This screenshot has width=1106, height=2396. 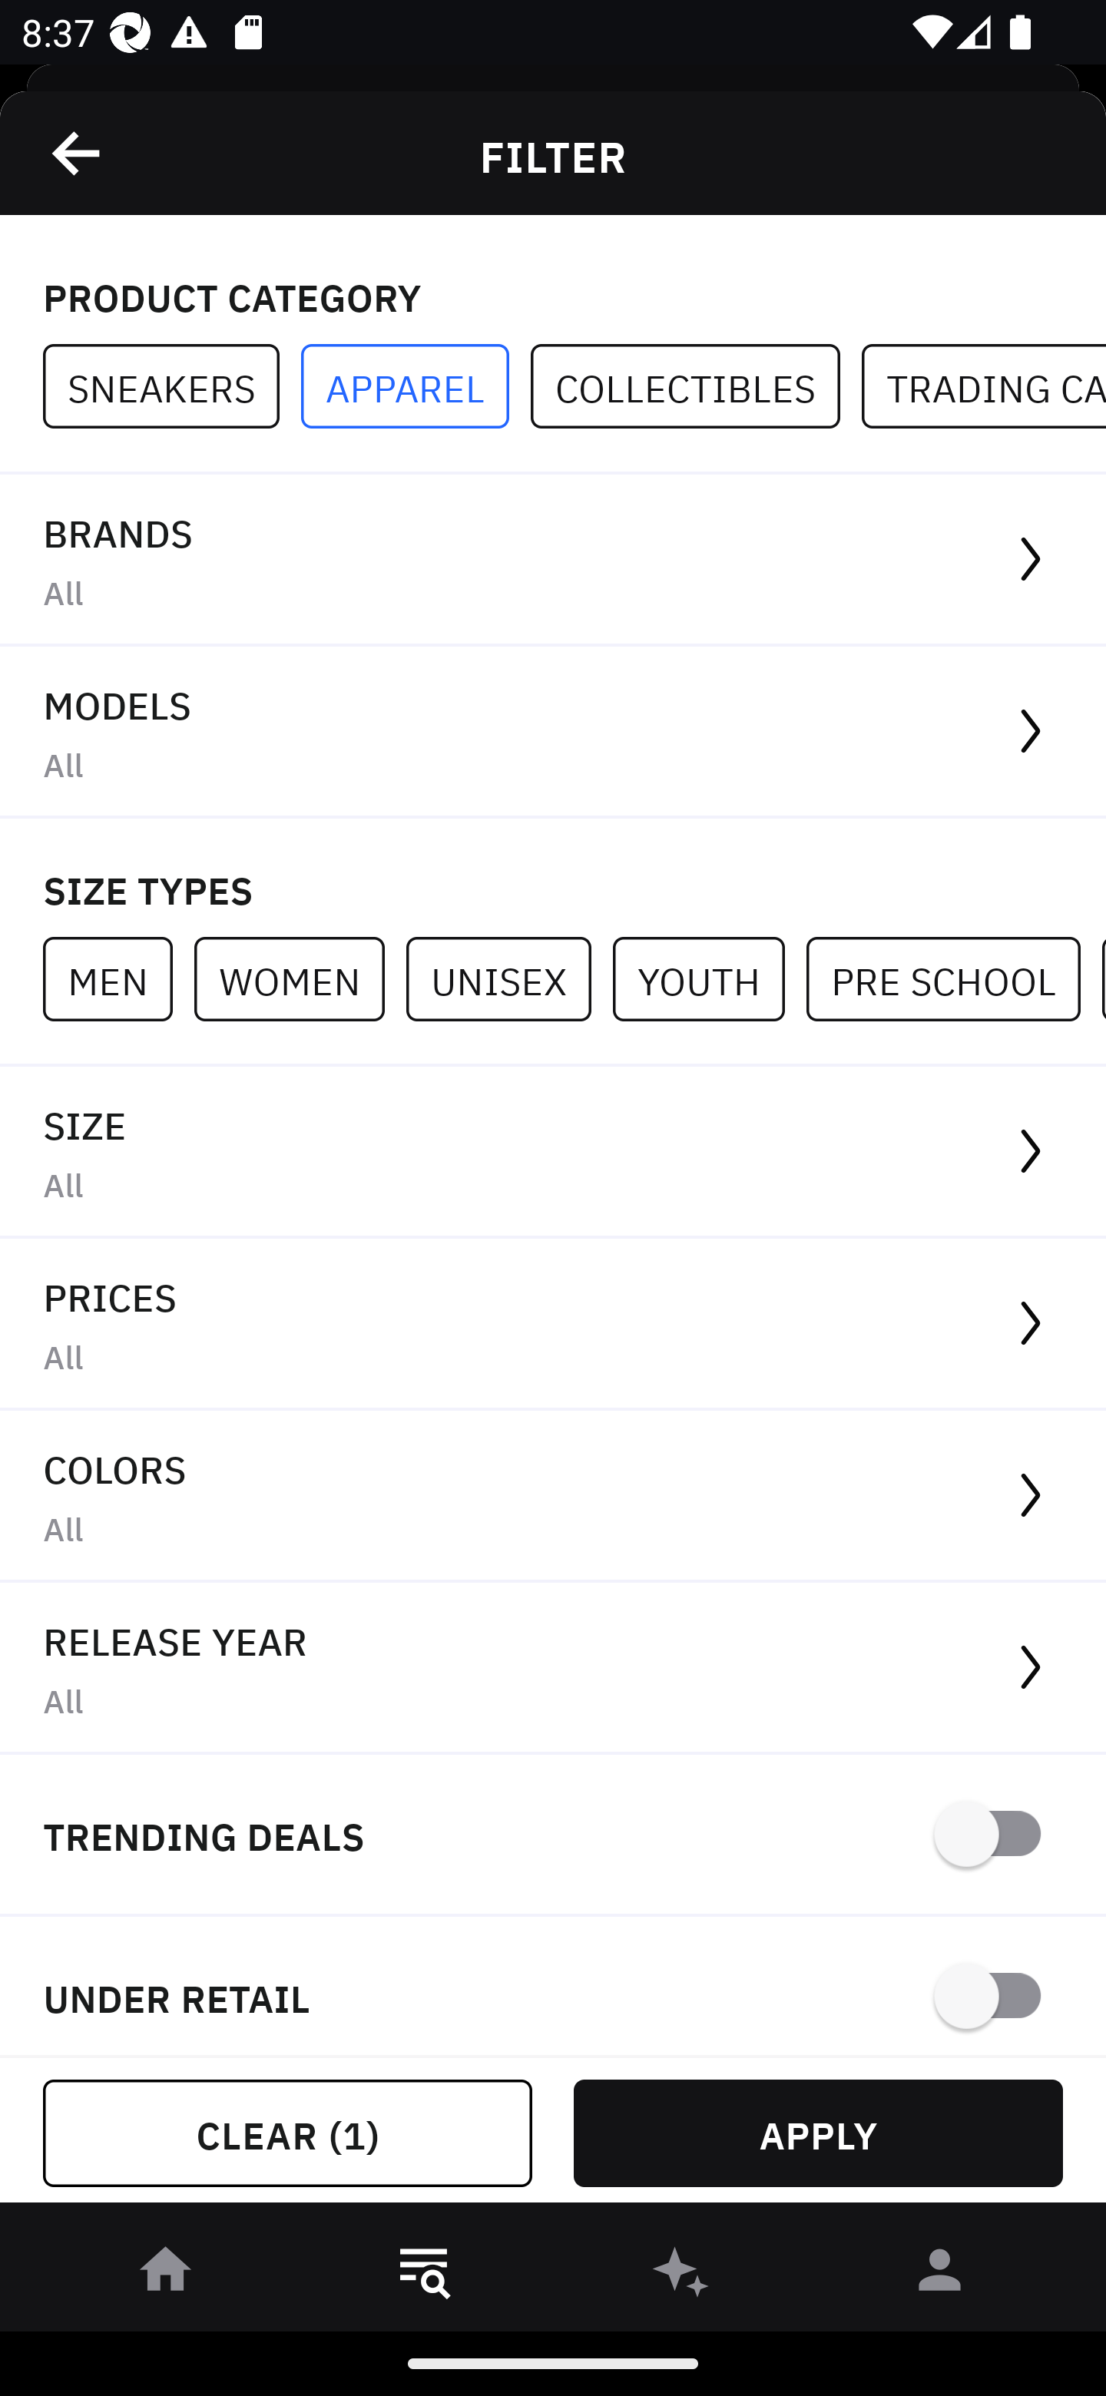 What do you see at coordinates (553, 1835) in the screenshot?
I see `TRENDING DEALS` at bounding box center [553, 1835].